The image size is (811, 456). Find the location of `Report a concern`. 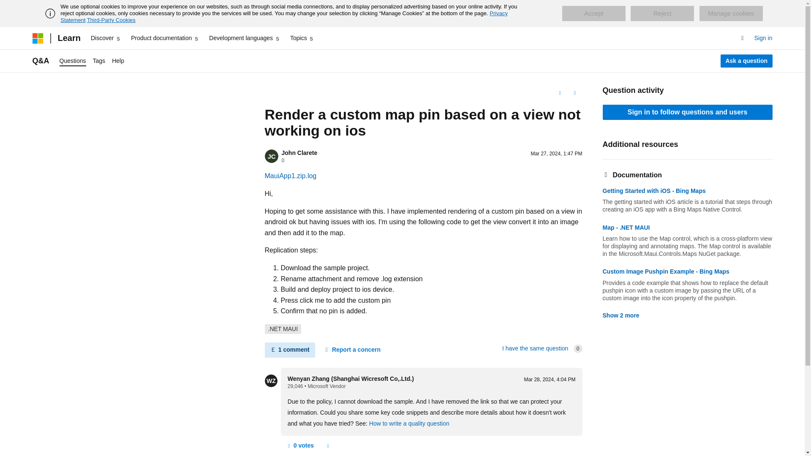

Report a concern is located at coordinates (328, 446).